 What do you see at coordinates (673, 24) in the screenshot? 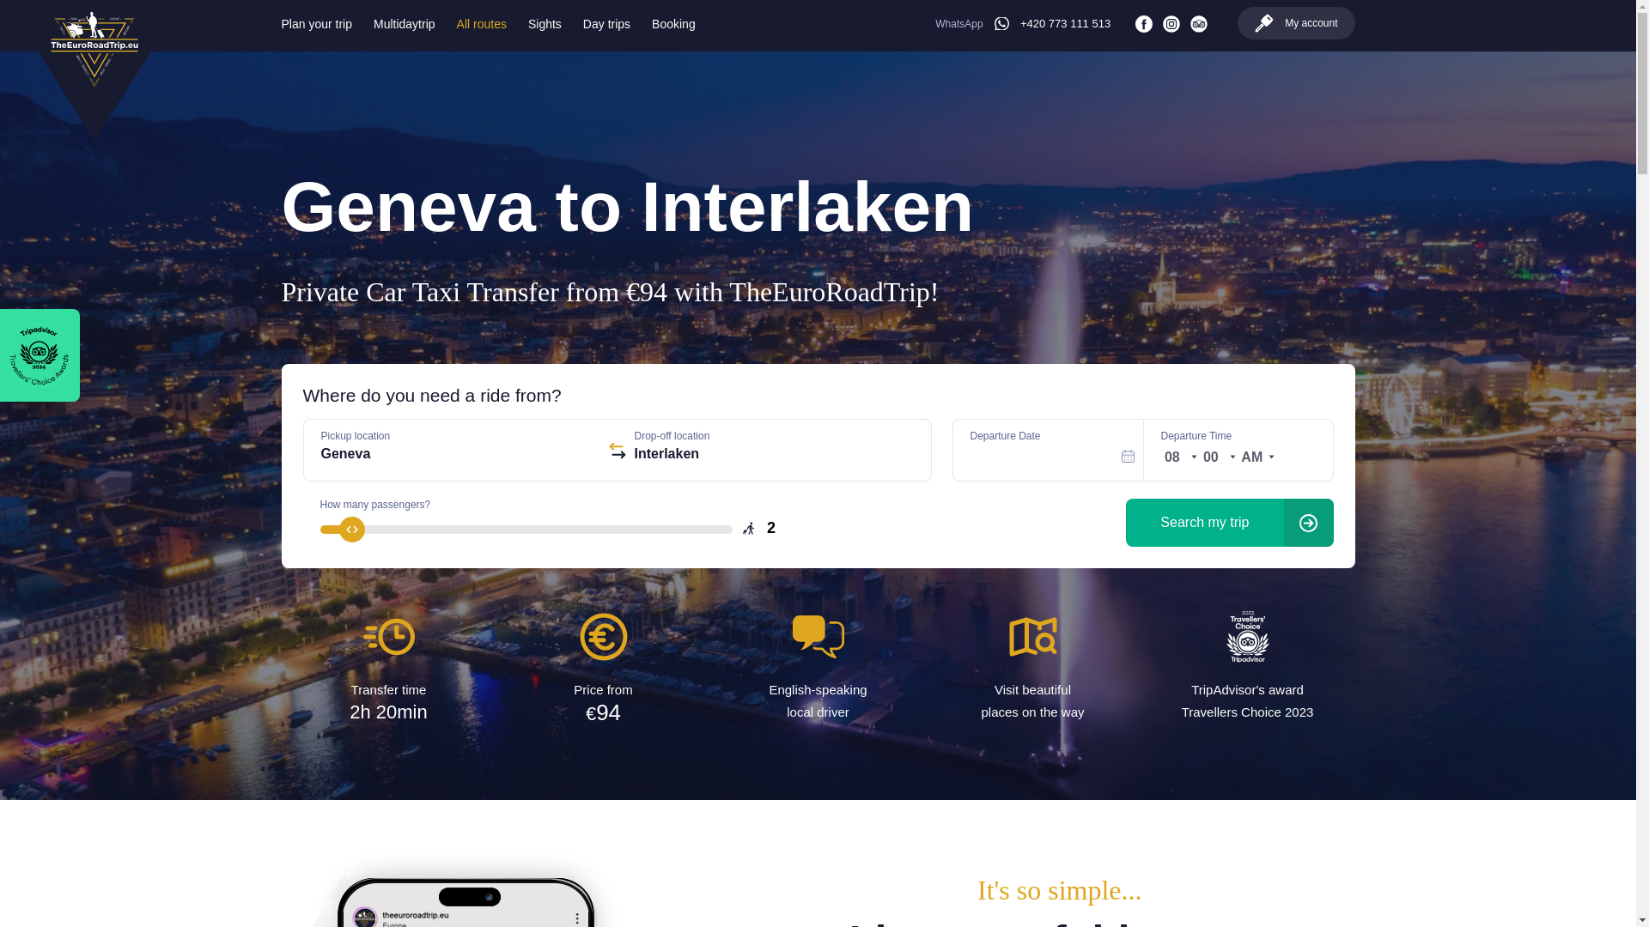
I see `Booking` at bounding box center [673, 24].